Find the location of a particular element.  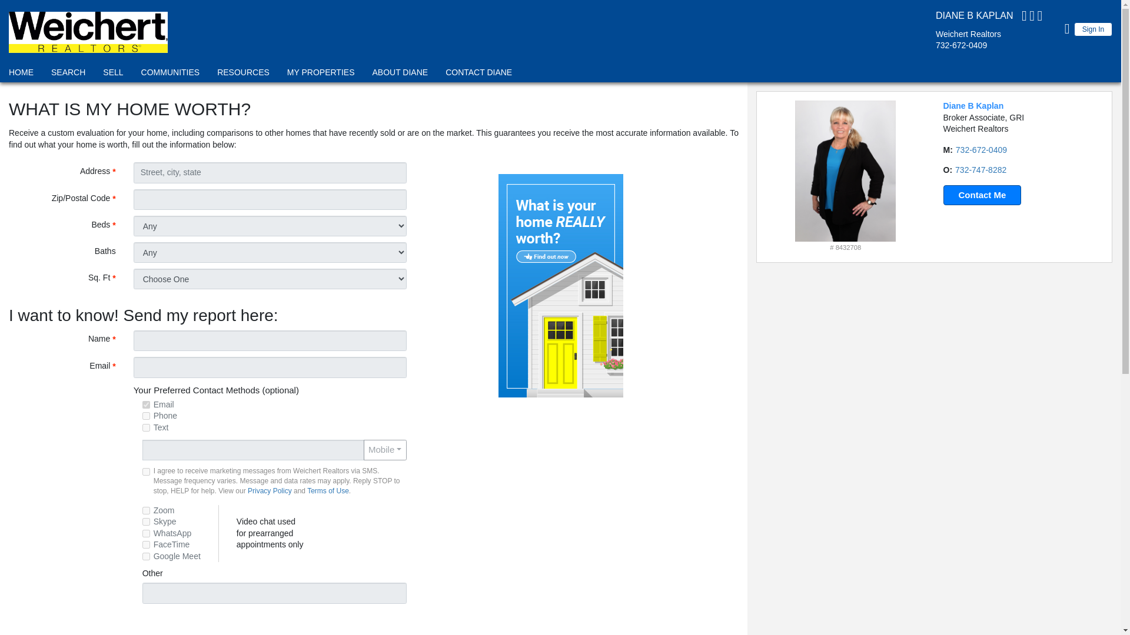

WhatsApp is located at coordinates (146, 533).